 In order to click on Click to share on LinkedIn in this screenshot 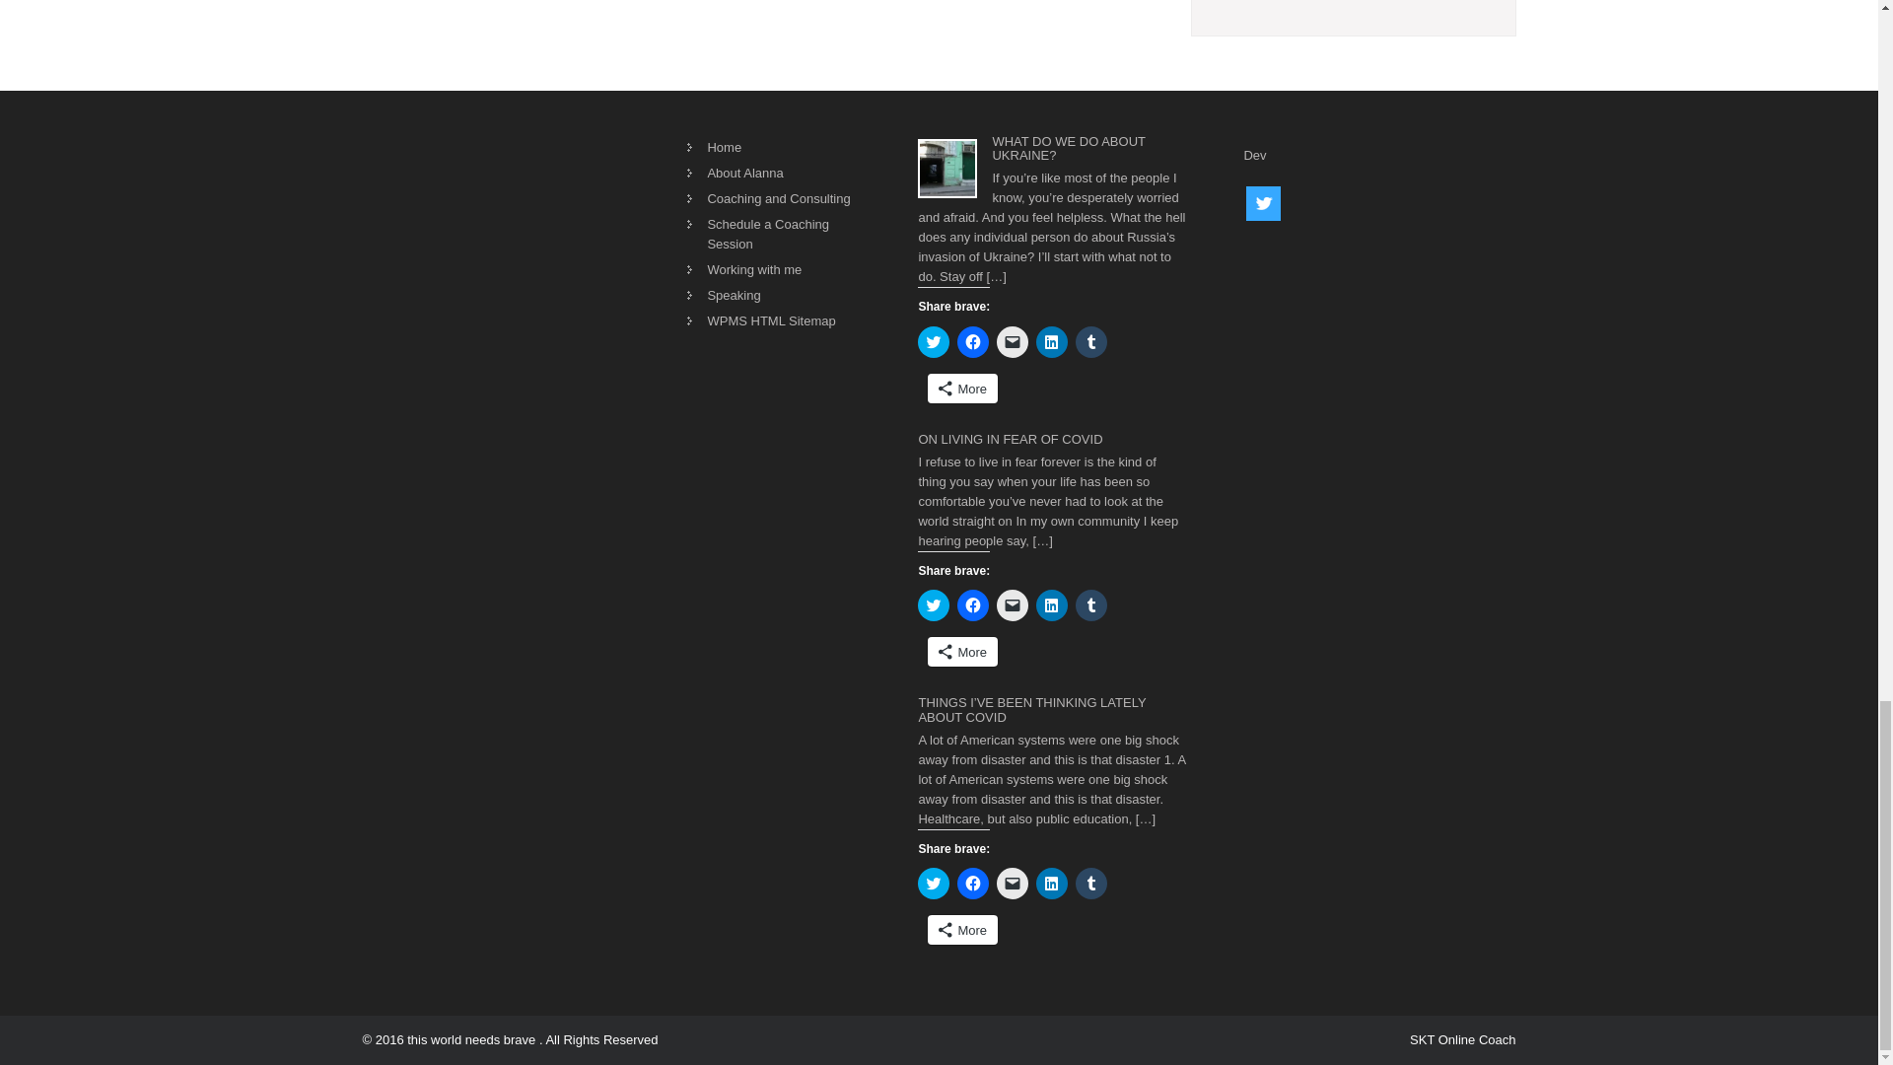, I will do `click(1051, 341)`.